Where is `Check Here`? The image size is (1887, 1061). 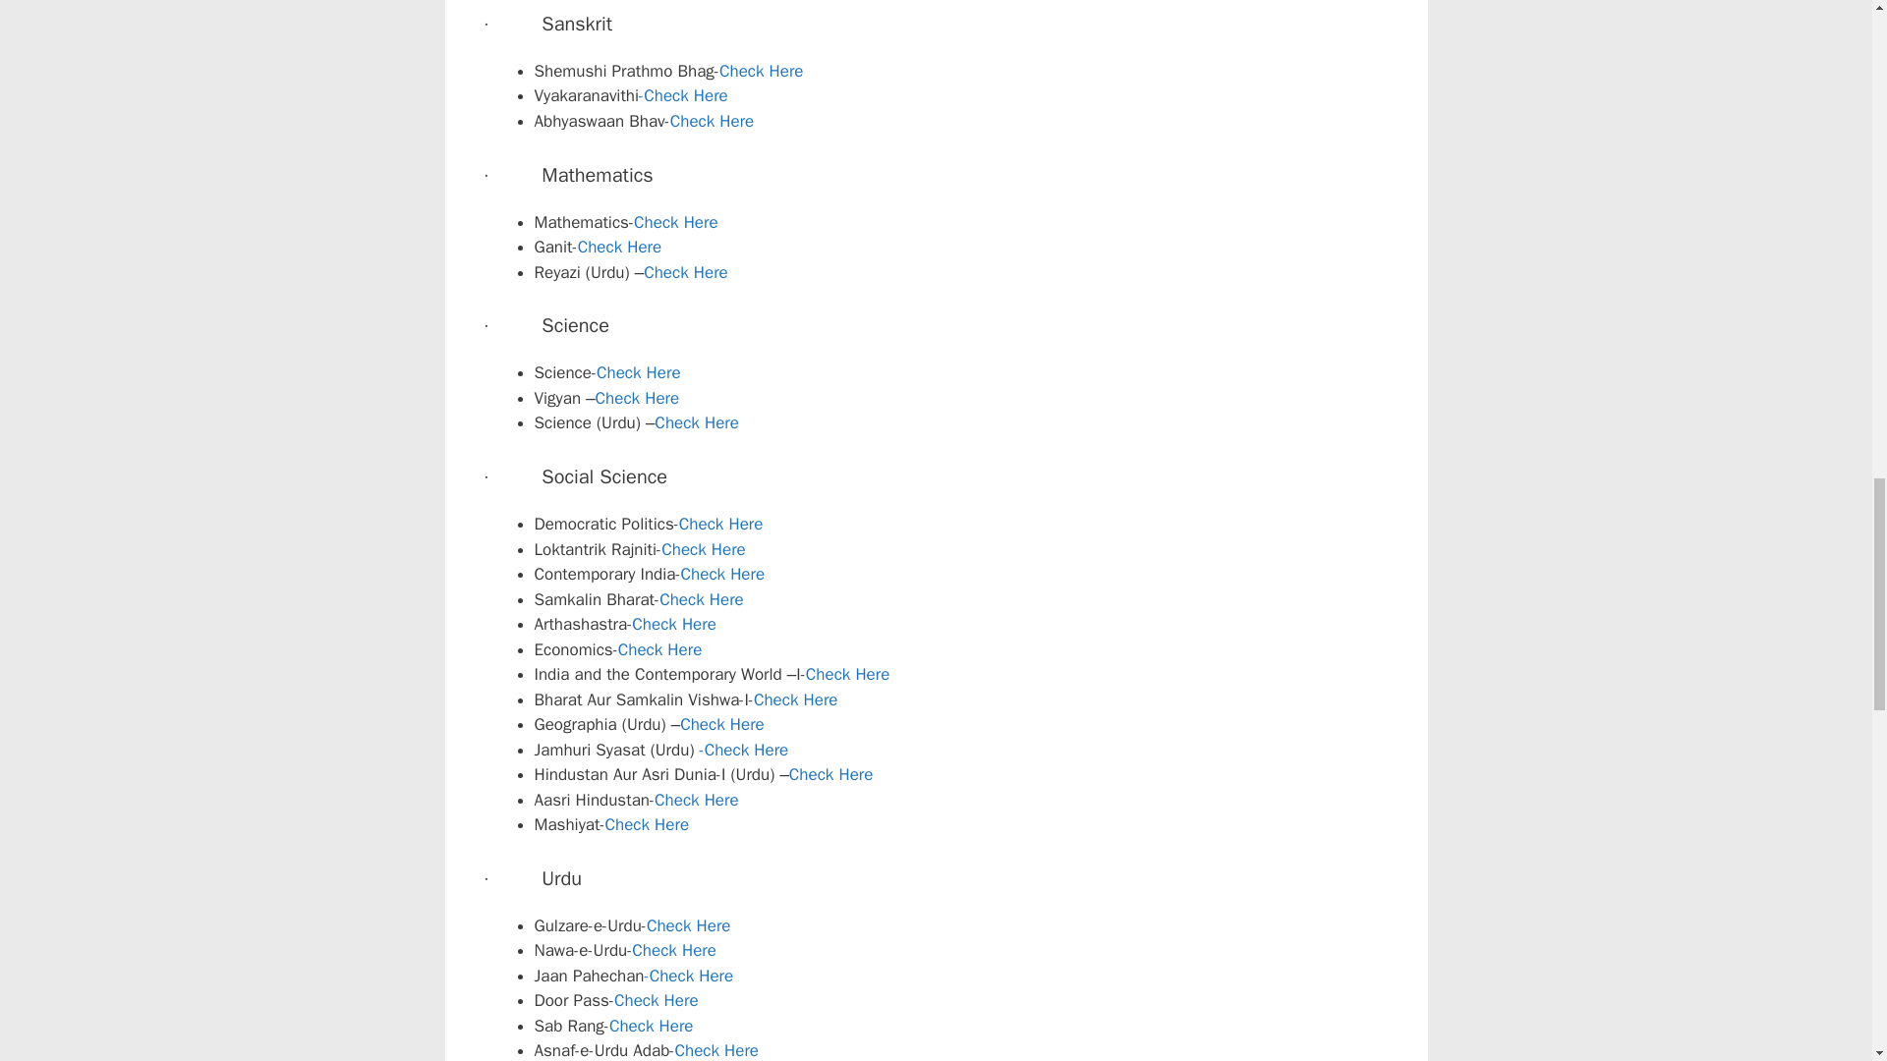 Check Here is located at coordinates (795, 699).